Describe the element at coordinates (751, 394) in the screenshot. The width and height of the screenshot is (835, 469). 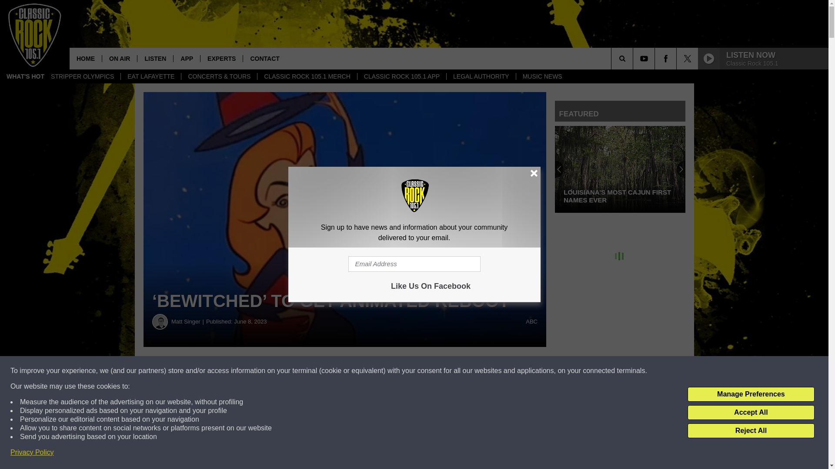
I see `Manage Preferences` at that location.